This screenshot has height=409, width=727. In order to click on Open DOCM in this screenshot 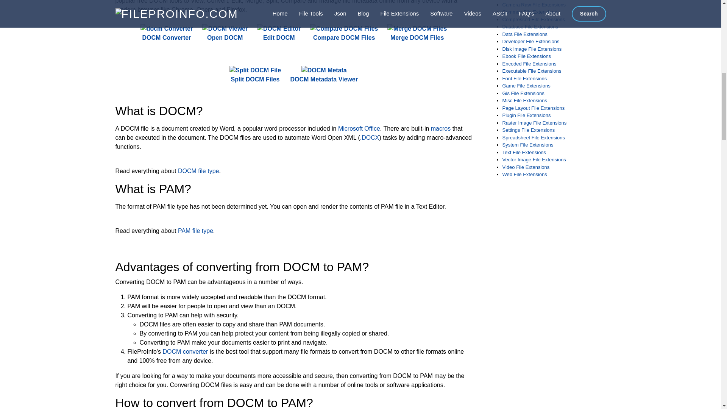, I will do `click(225, 33)`.